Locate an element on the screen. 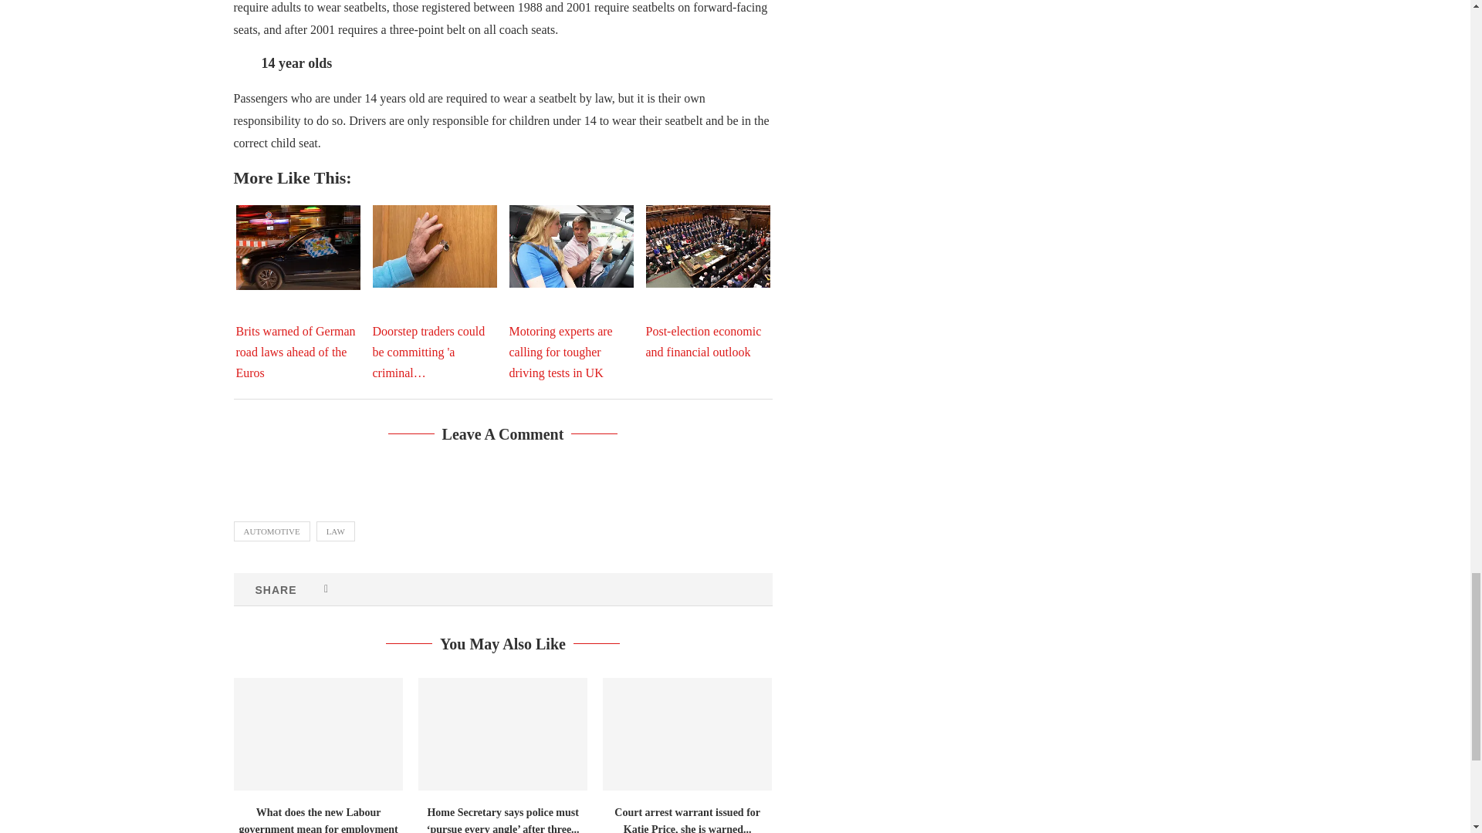 The image size is (1482, 833). Brits warned of German road laws ahead of the Euros is located at coordinates (298, 247).